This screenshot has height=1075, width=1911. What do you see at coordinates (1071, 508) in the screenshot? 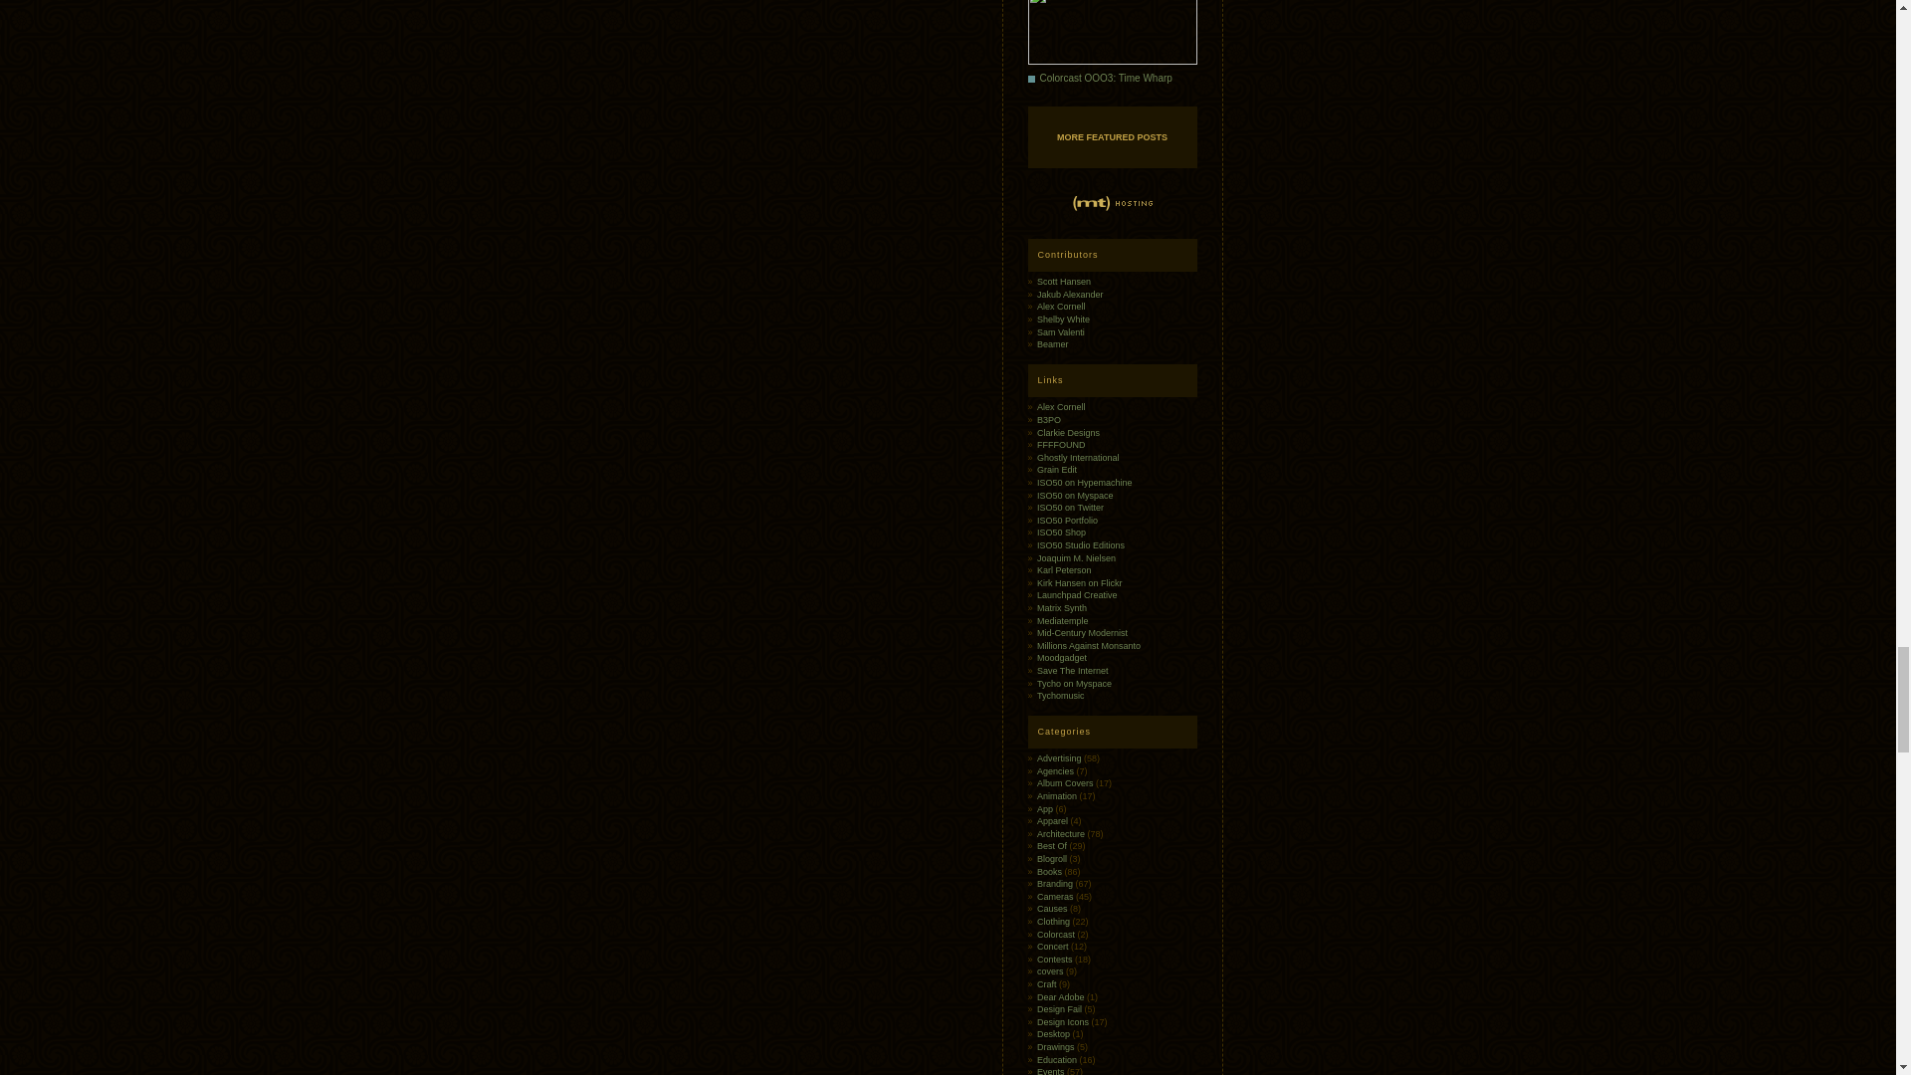
I see `ISO50 on Twitter` at bounding box center [1071, 508].